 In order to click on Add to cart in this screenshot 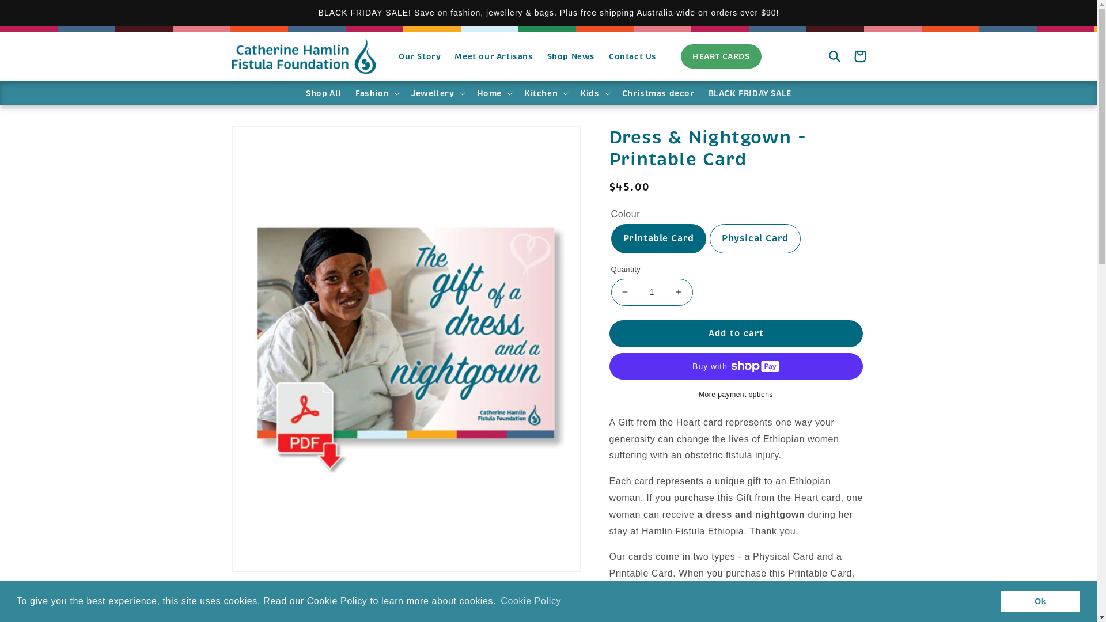, I will do `click(736, 334)`.